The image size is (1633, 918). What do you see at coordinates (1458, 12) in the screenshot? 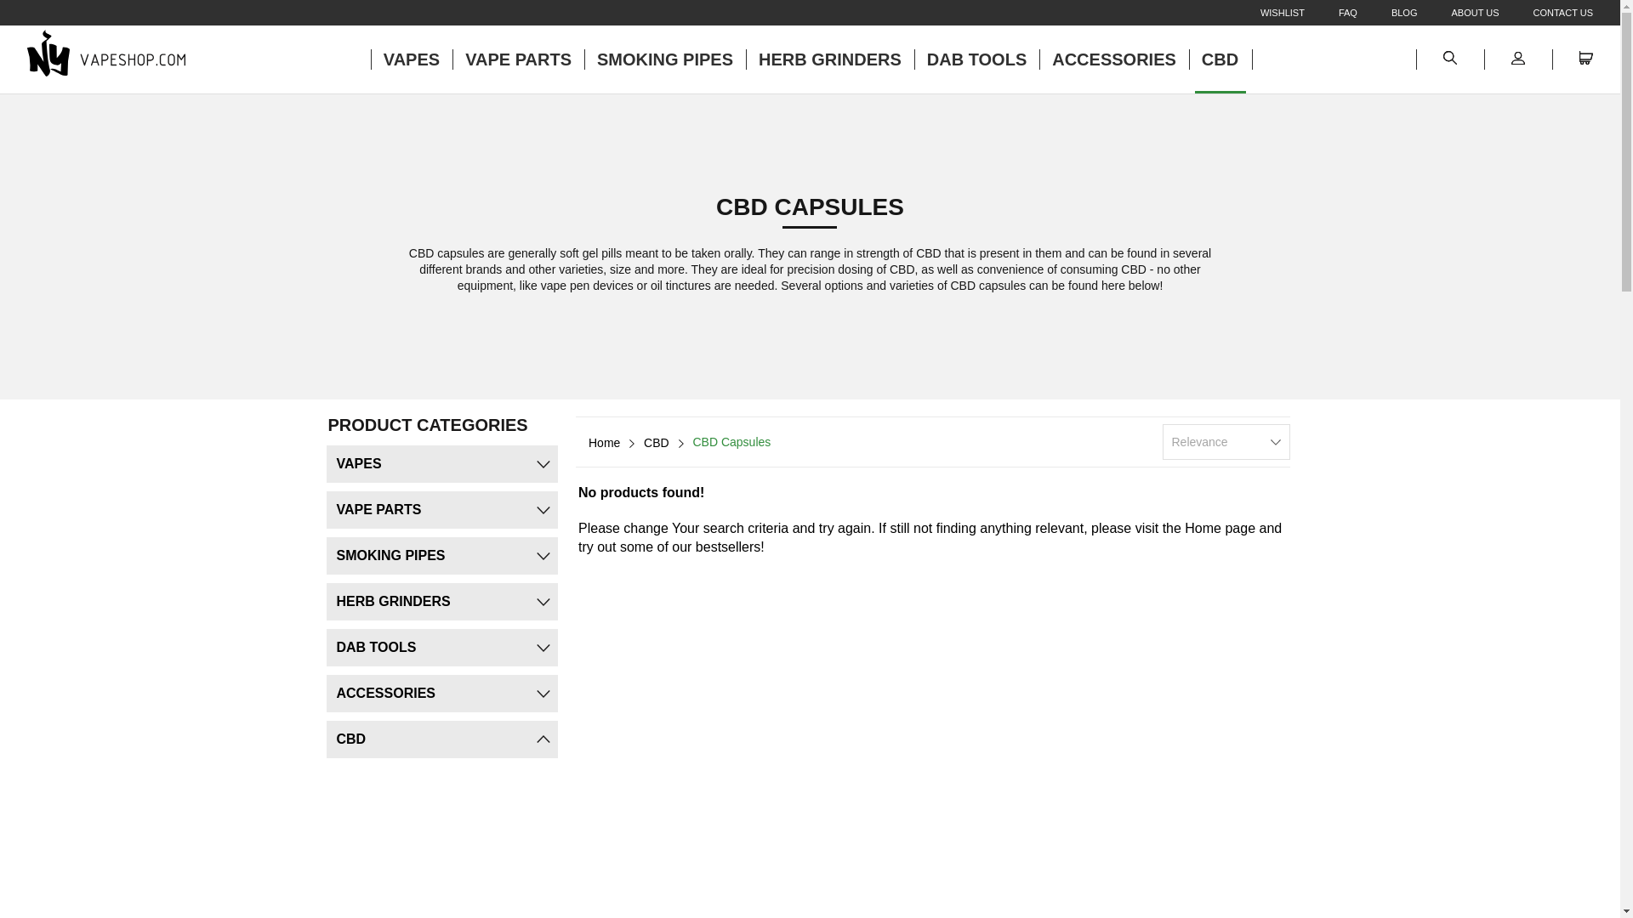
I see `About Us` at bounding box center [1458, 12].